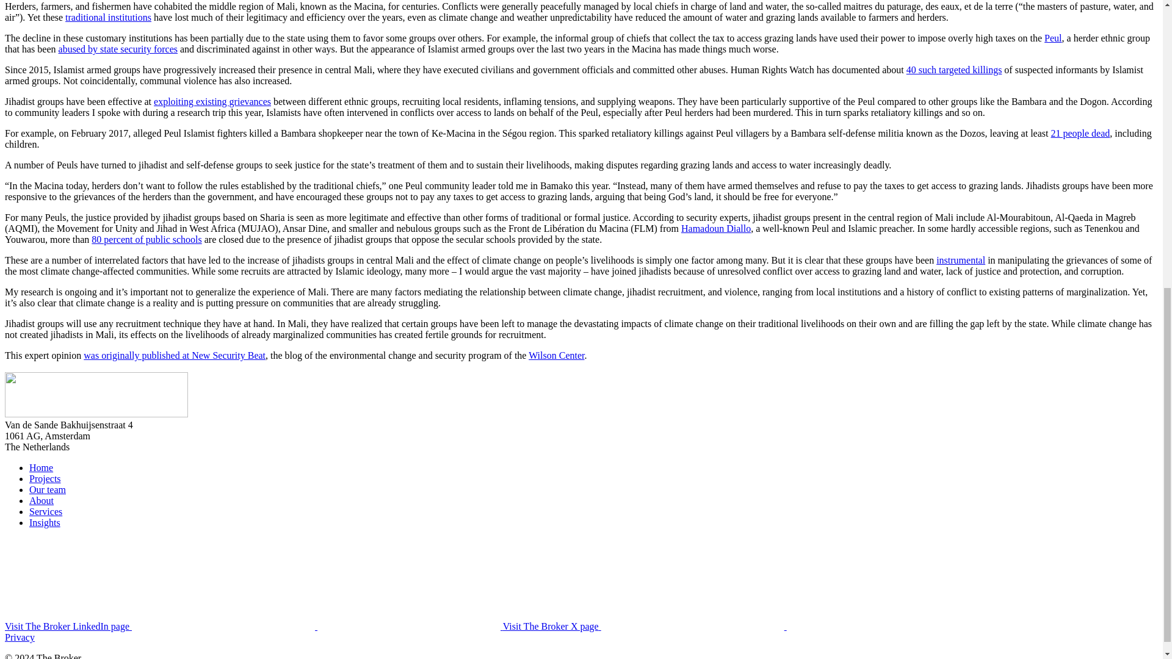 The image size is (1172, 659). What do you see at coordinates (118, 49) in the screenshot?
I see `abused by state security forces` at bounding box center [118, 49].